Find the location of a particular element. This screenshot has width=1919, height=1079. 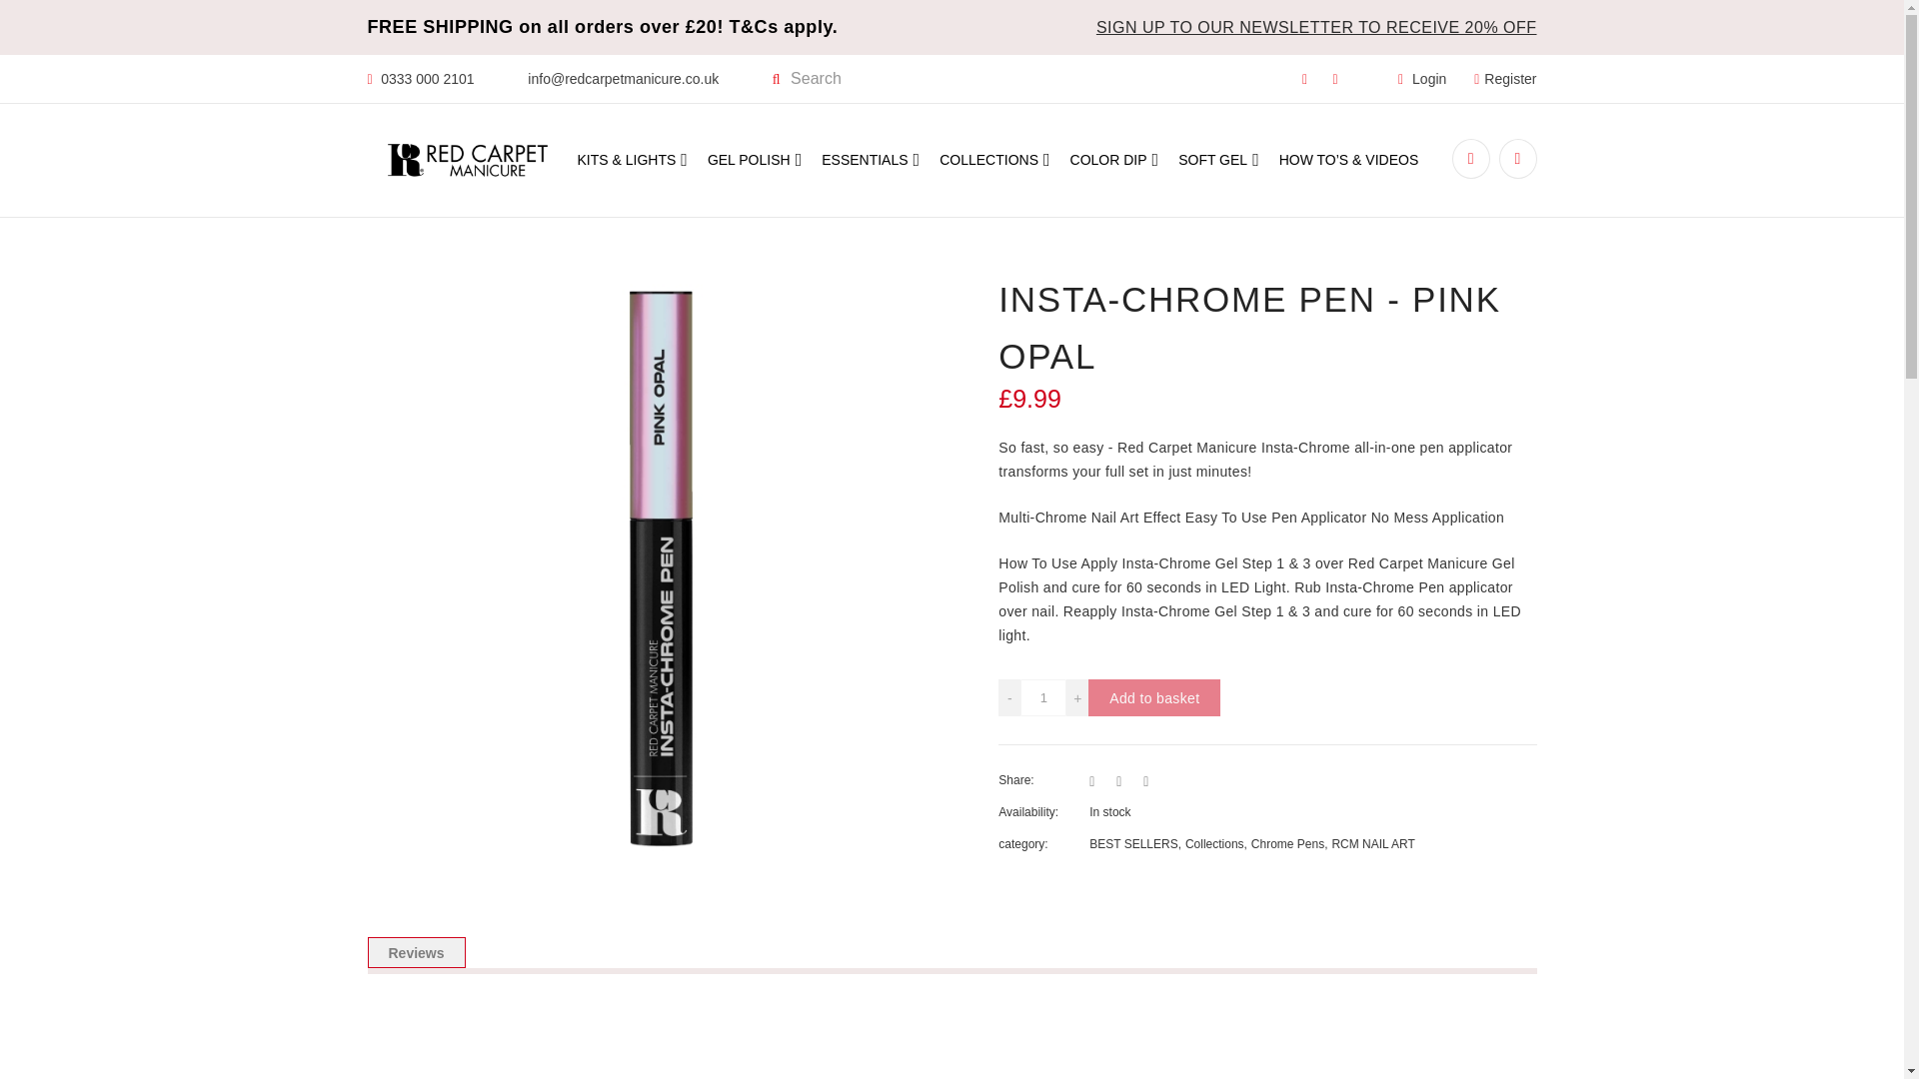

Login is located at coordinates (1422, 79).